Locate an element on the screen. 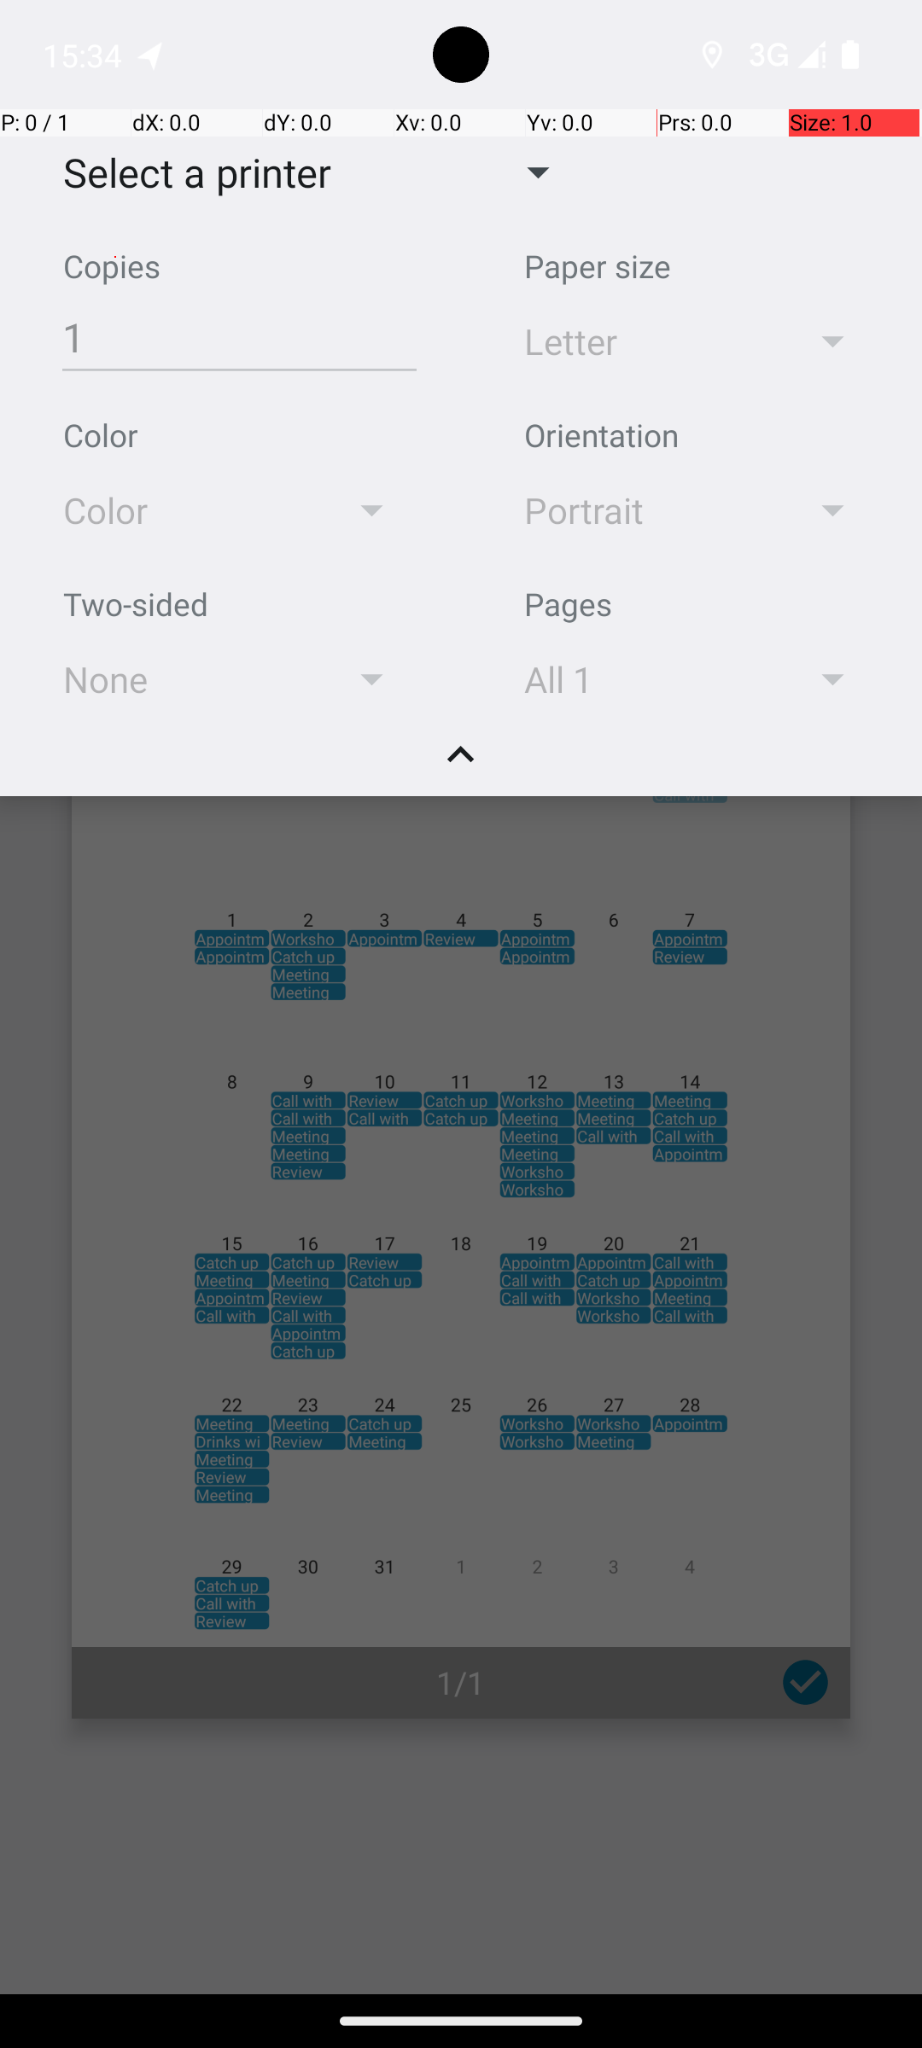  Two-sided is located at coordinates (136, 604).